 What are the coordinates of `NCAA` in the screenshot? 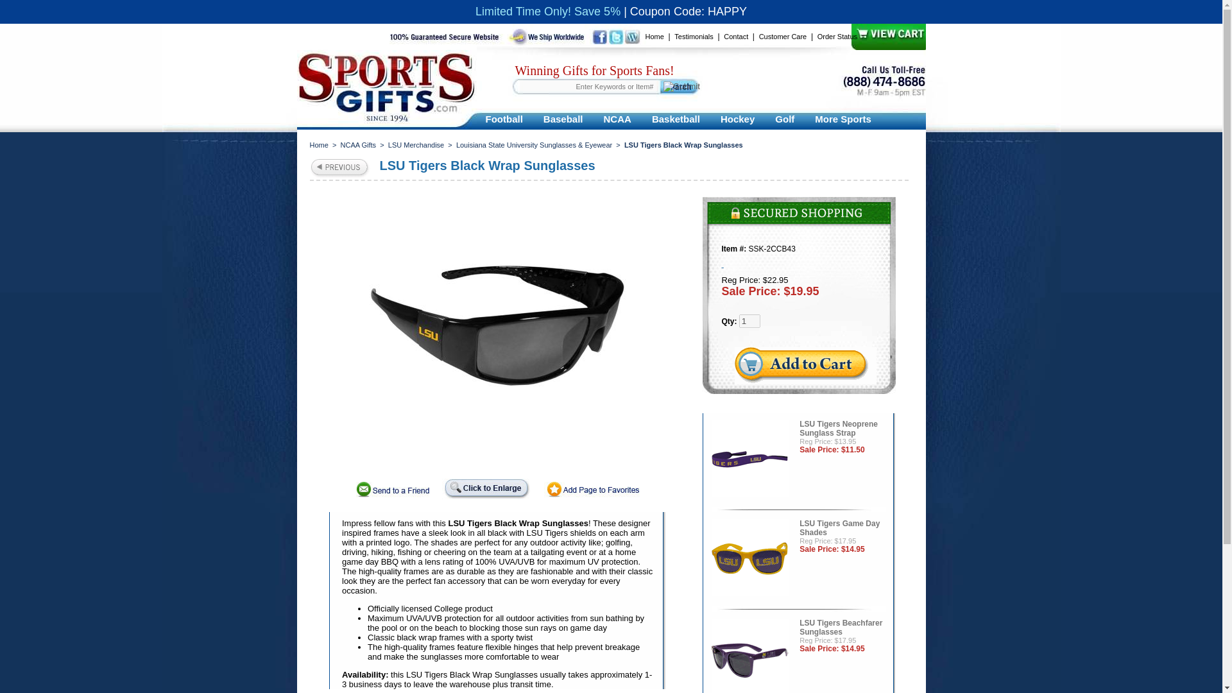 It's located at (617, 118).